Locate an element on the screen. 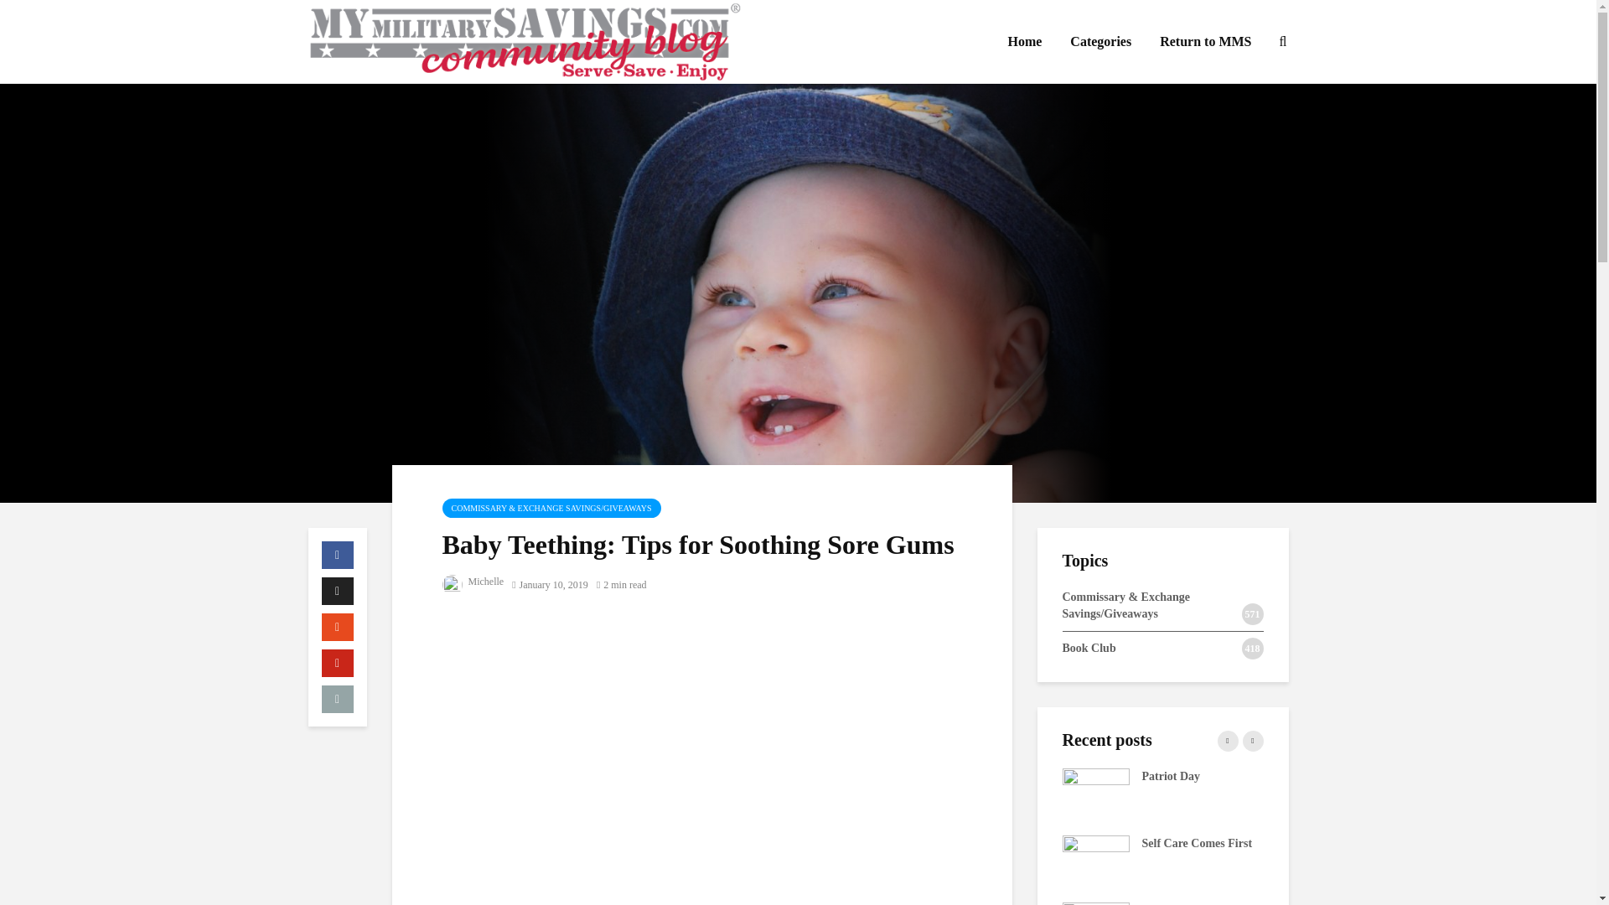 This screenshot has width=1609, height=905. Return to MMS is located at coordinates (1205, 42).